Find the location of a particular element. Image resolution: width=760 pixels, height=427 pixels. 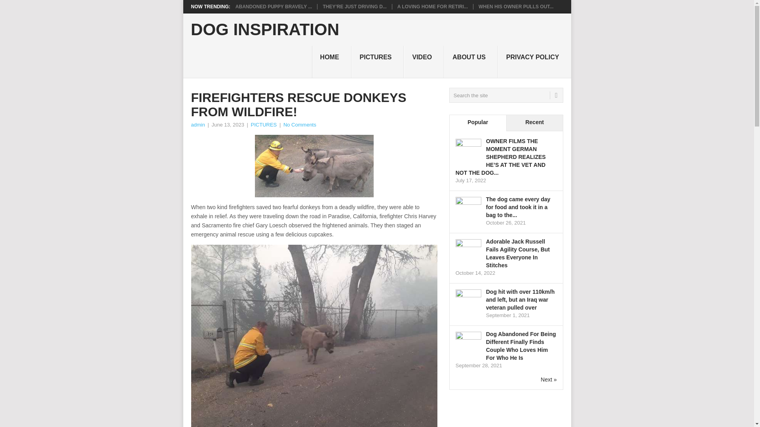

PRIVACY POLICY is located at coordinates (534, 62).